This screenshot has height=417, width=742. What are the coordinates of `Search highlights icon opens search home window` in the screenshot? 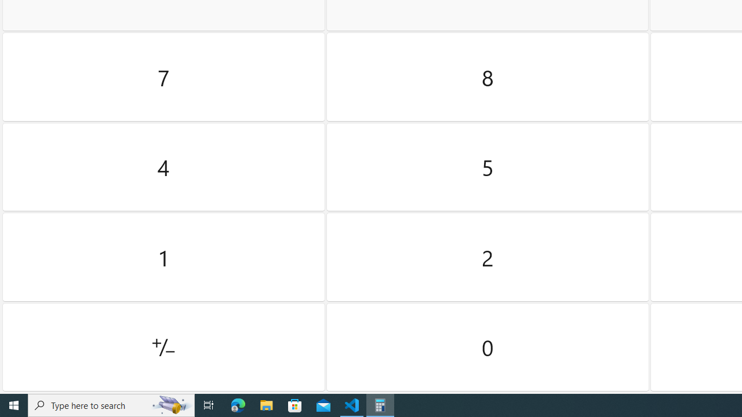 It's located at (172, 405).